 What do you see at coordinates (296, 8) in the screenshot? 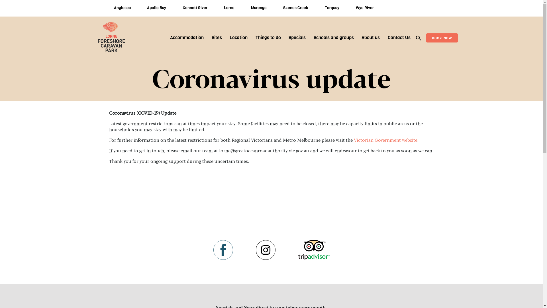
I see `Skenes Creek` at bounding box center [296, 8].